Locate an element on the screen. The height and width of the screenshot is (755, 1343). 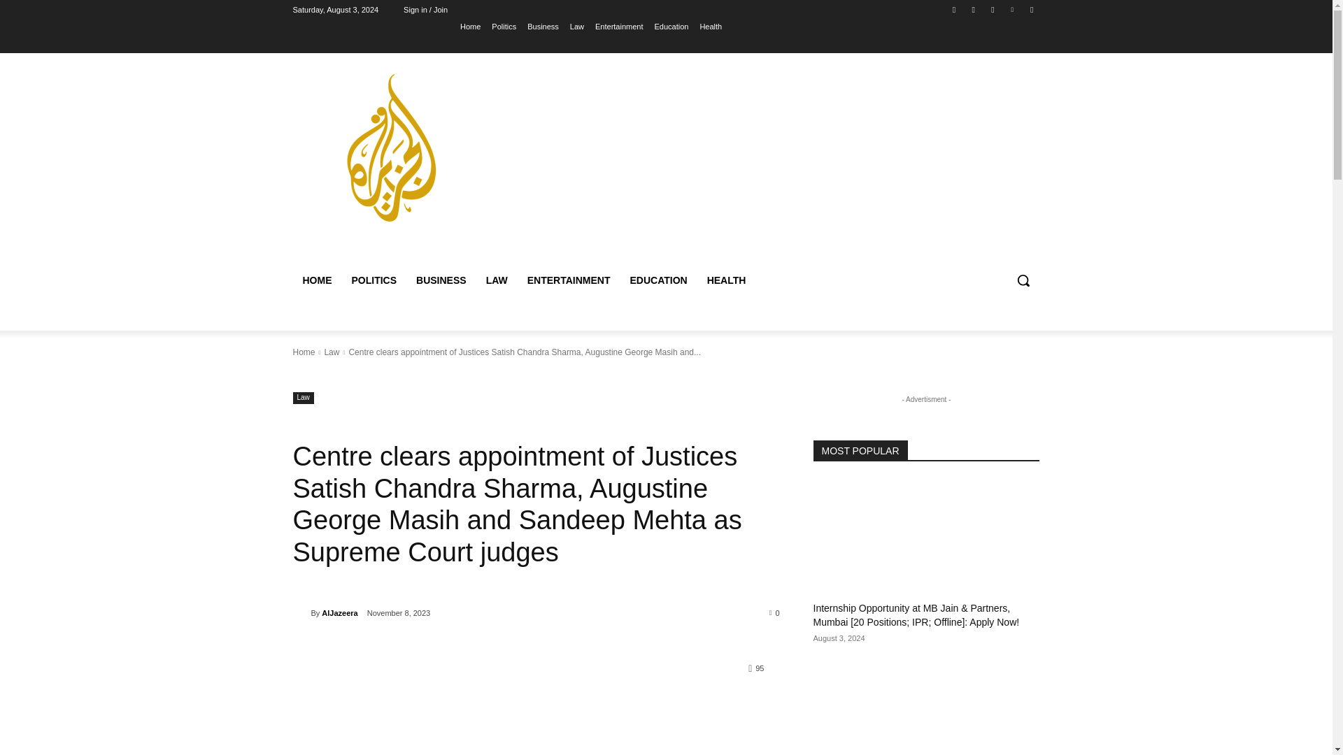
Business is located at coordinates (543, 26).